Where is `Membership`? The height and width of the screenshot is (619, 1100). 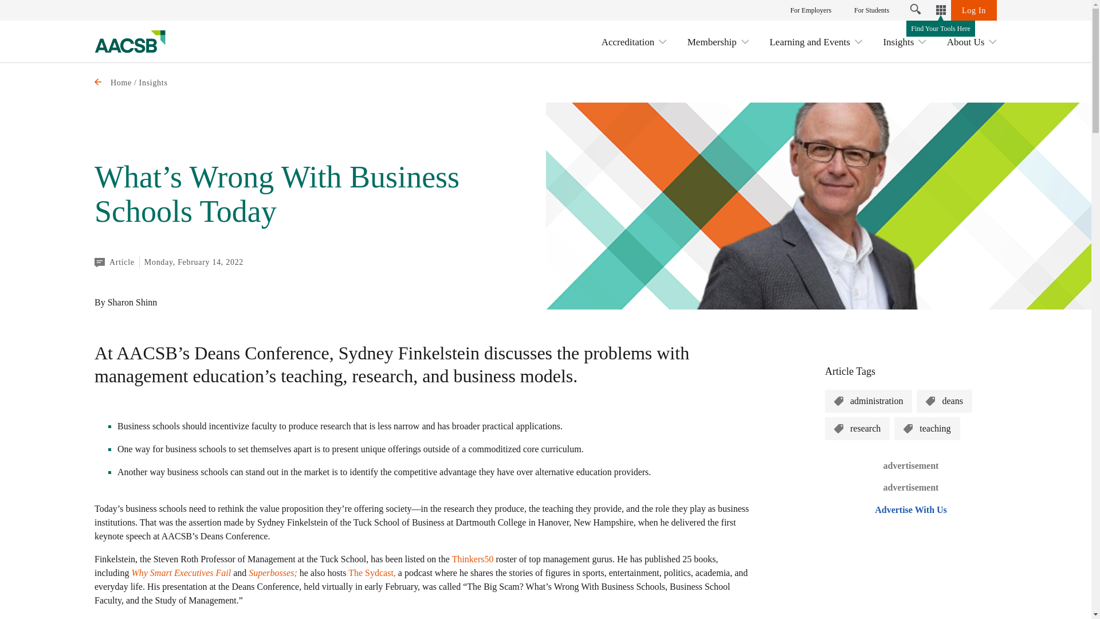
Membership is located at coordinates (718, 41).